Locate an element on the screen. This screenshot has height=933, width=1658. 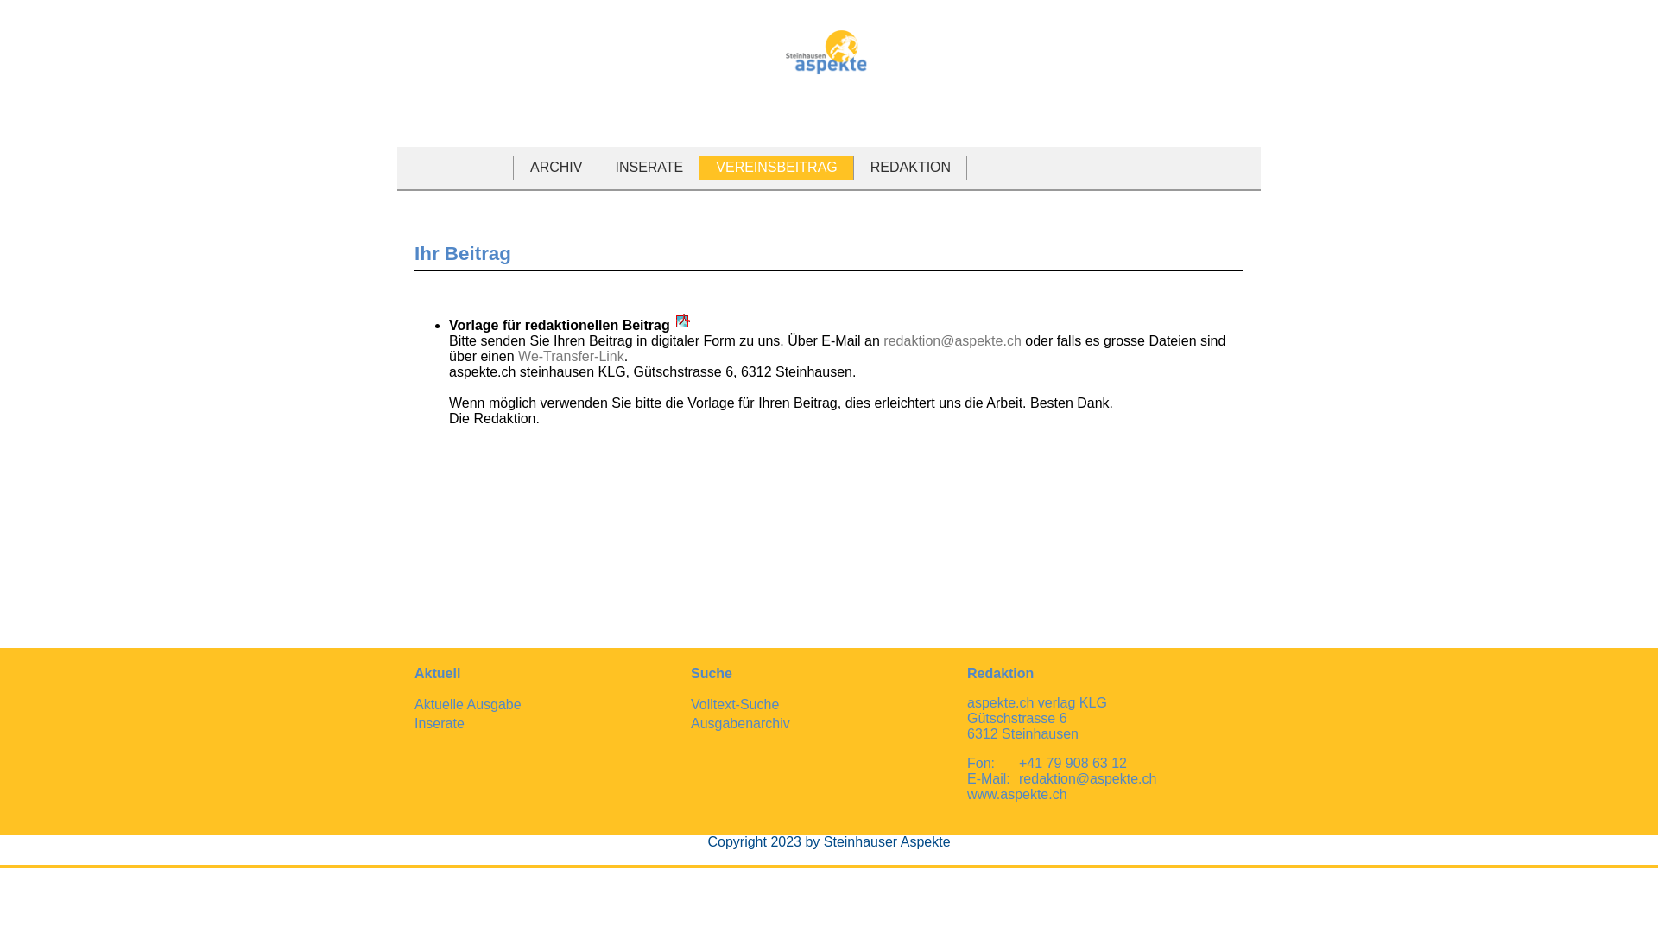
Volltext-Suche is located at coordinates (735, 705).